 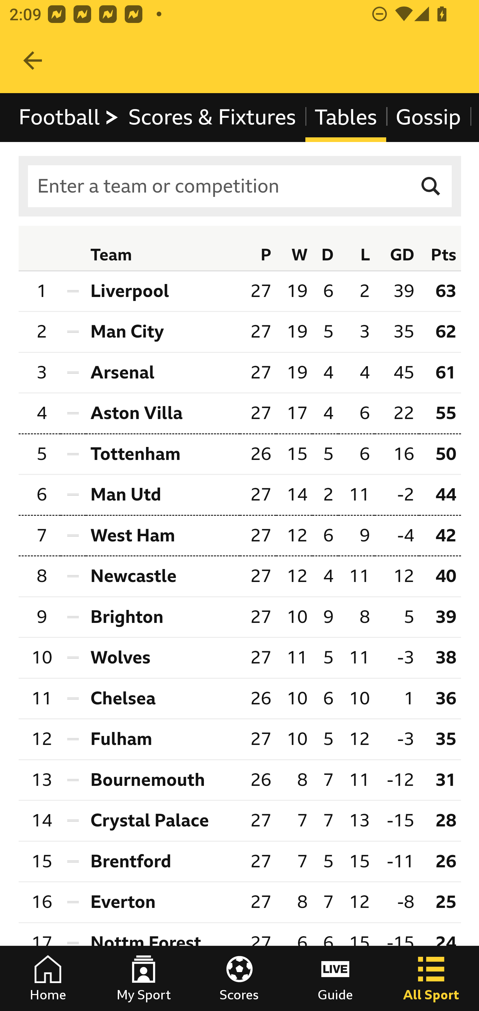 I want to click on Scores, so click(x=239, y=978).